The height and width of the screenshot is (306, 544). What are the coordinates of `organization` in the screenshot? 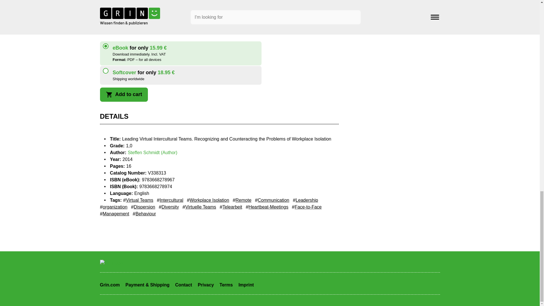 It's located at (113, 207).